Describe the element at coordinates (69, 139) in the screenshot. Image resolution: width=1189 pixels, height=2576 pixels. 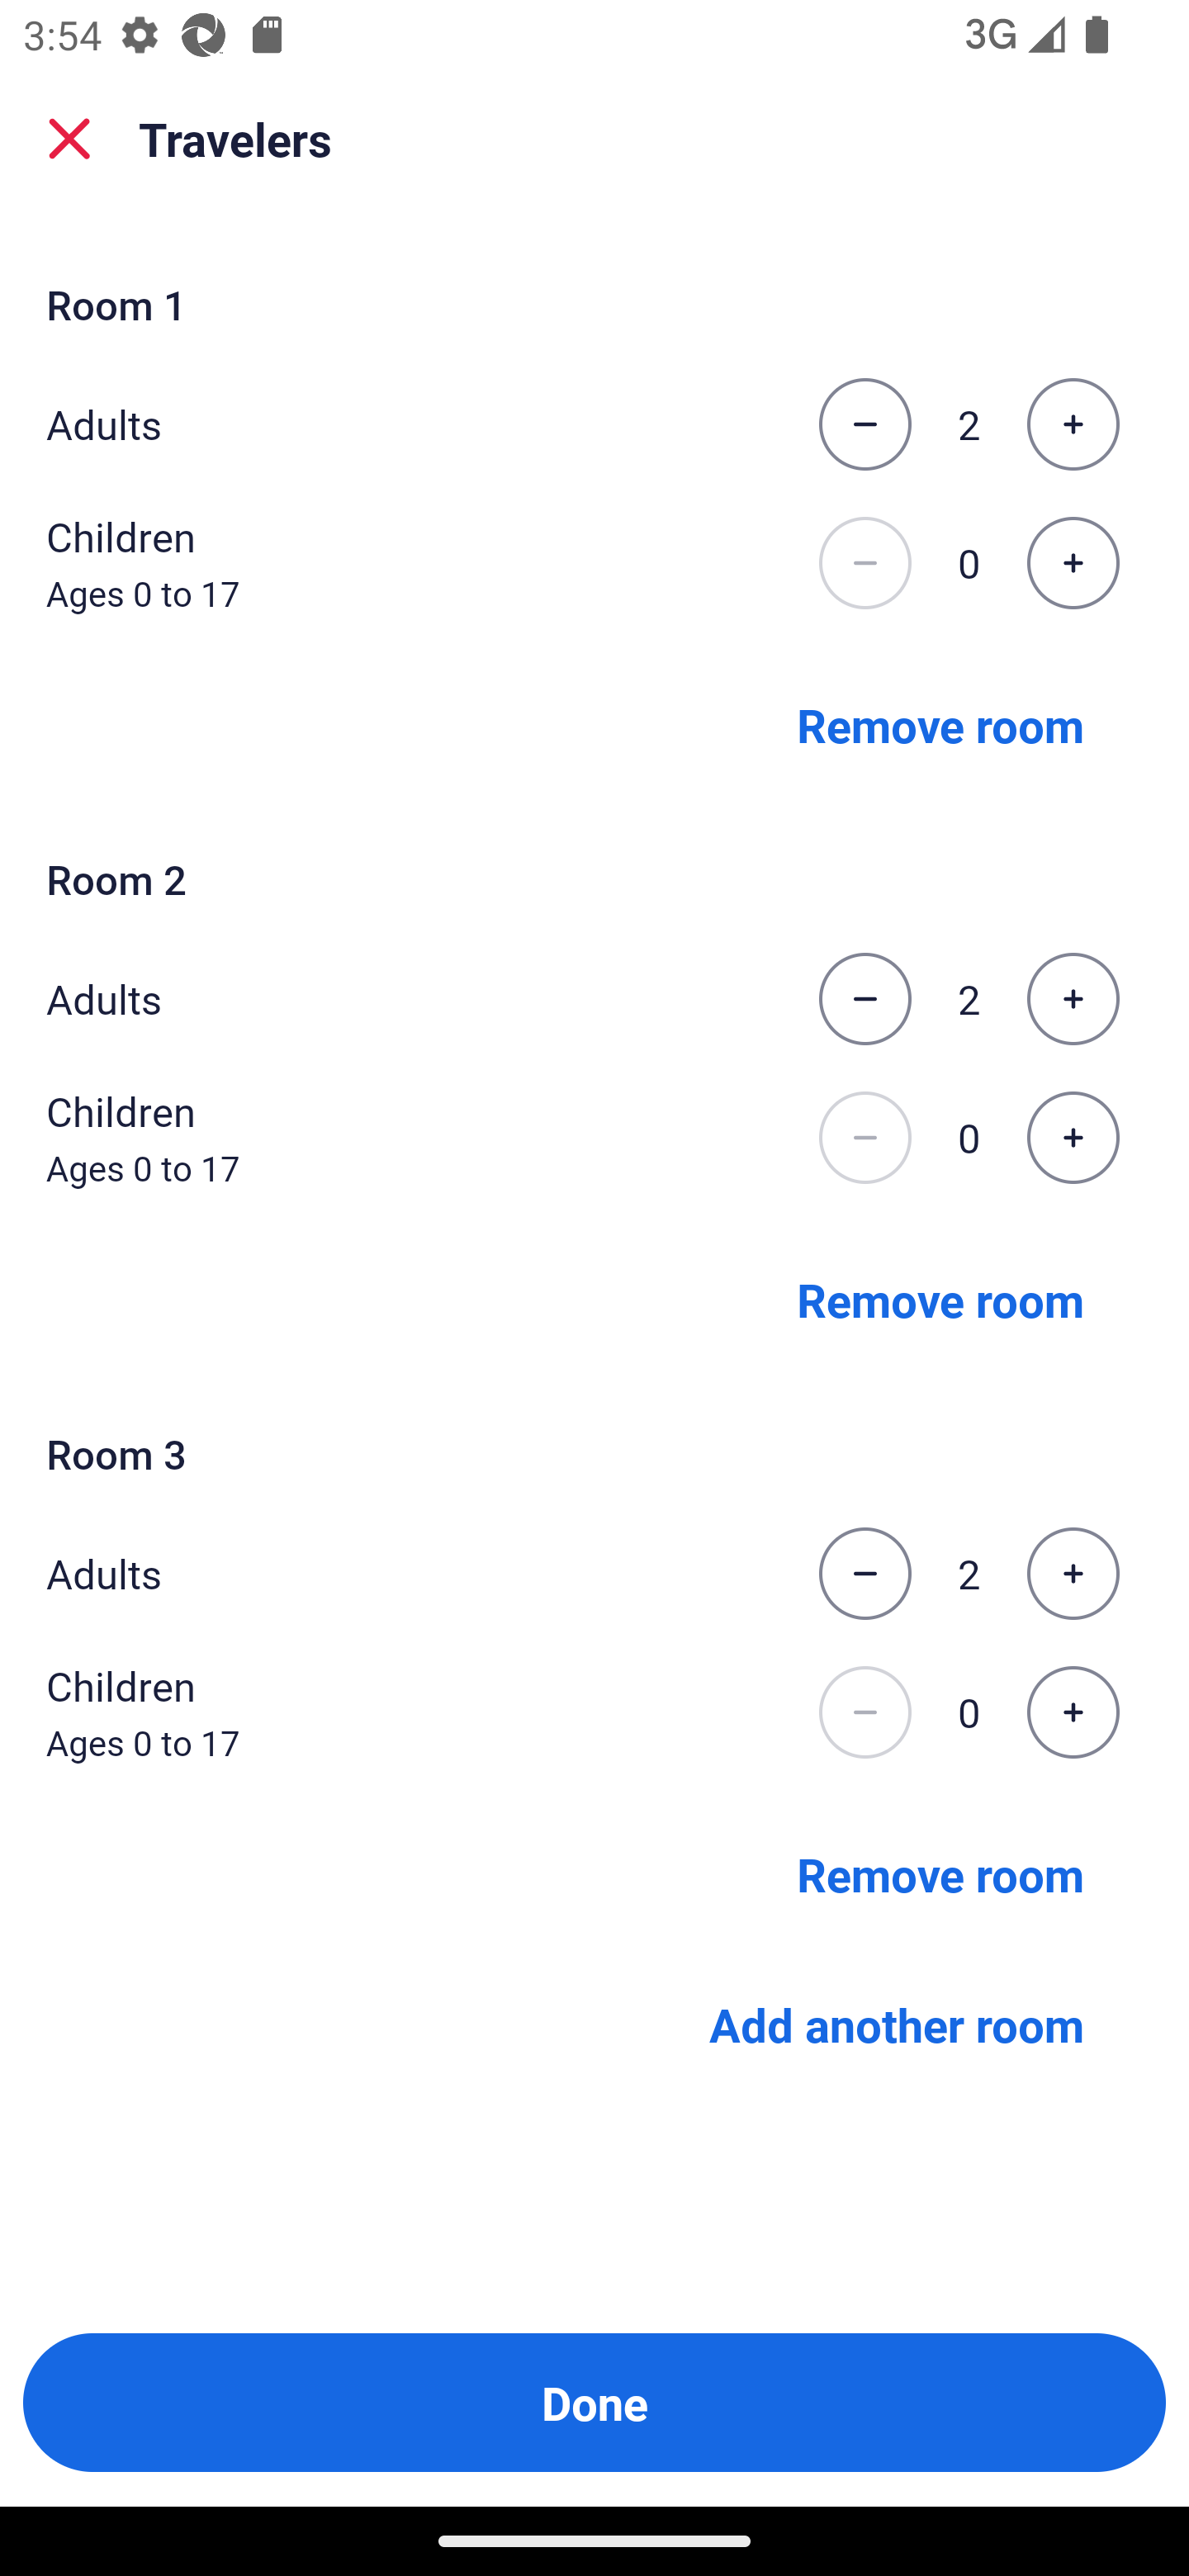
I see `close` at that location.